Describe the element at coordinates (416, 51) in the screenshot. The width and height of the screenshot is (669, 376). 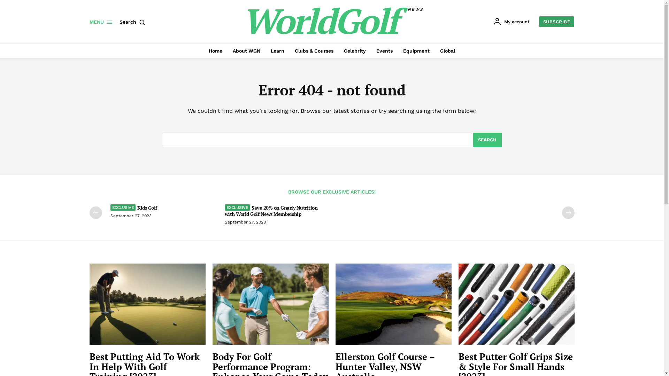
I see `Equipment` at that location.